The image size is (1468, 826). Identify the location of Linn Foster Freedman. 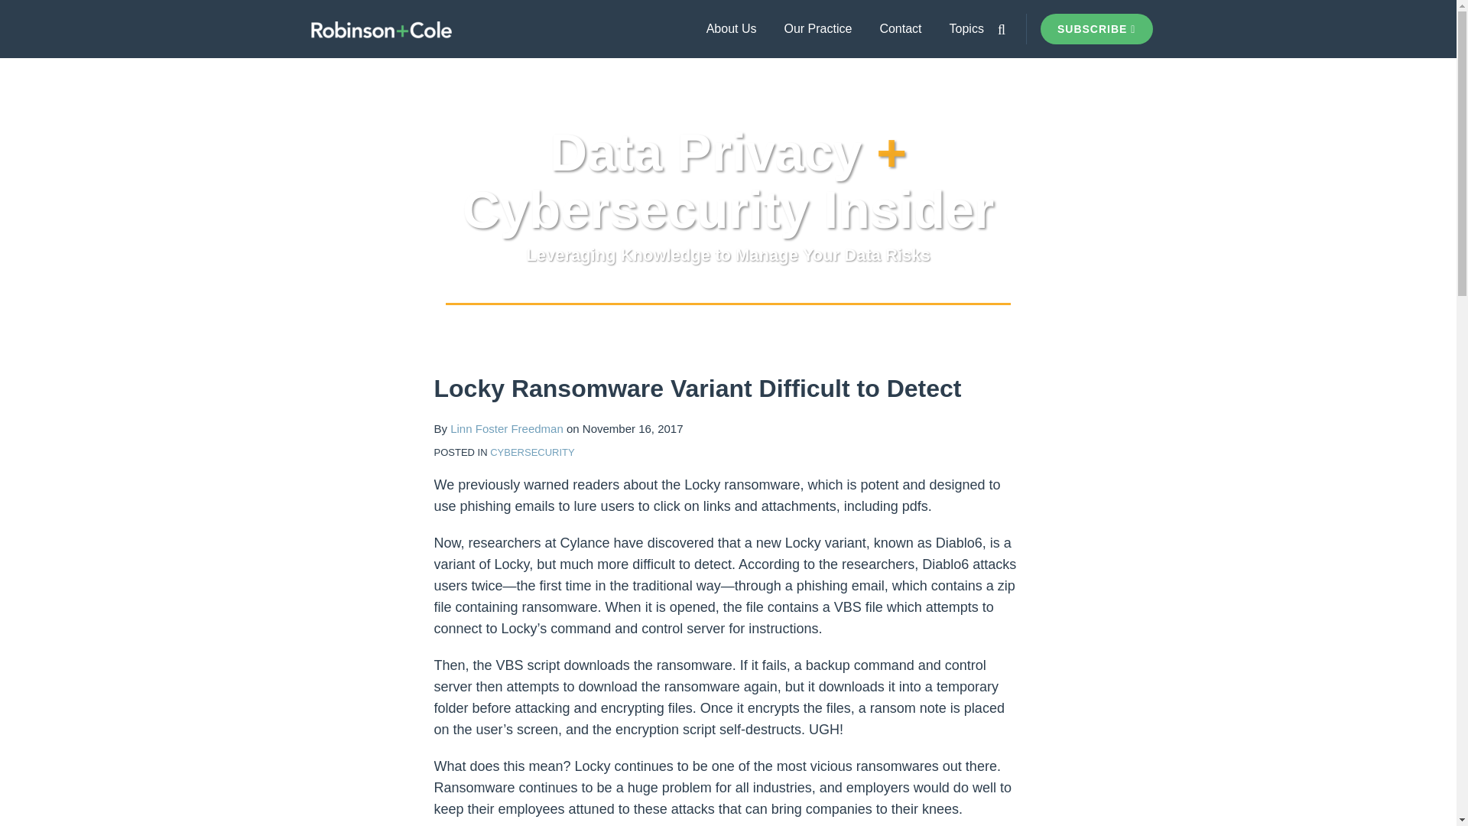
(507, 428).